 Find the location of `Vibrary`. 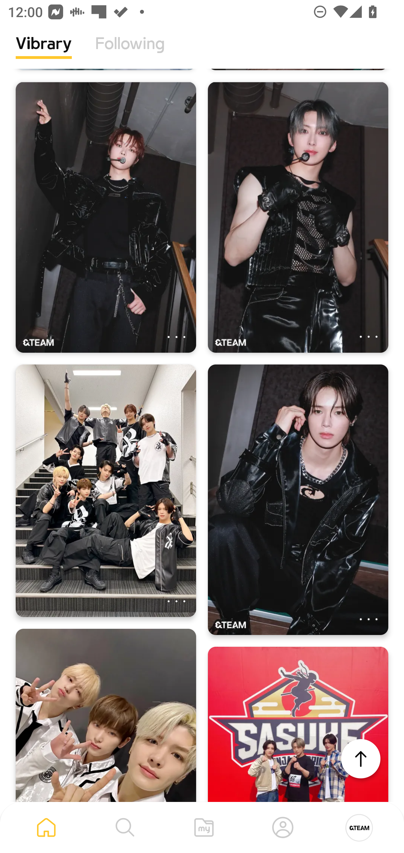

Vibrary is located at coordinates (44, 52).